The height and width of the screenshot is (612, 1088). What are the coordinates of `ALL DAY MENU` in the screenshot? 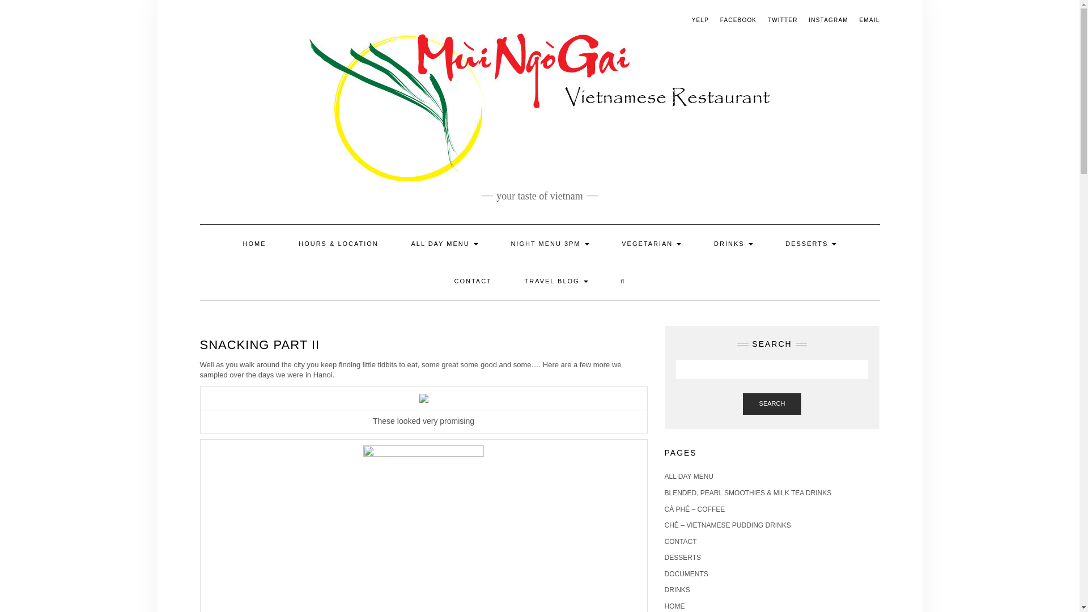 It's located at (444, 244).